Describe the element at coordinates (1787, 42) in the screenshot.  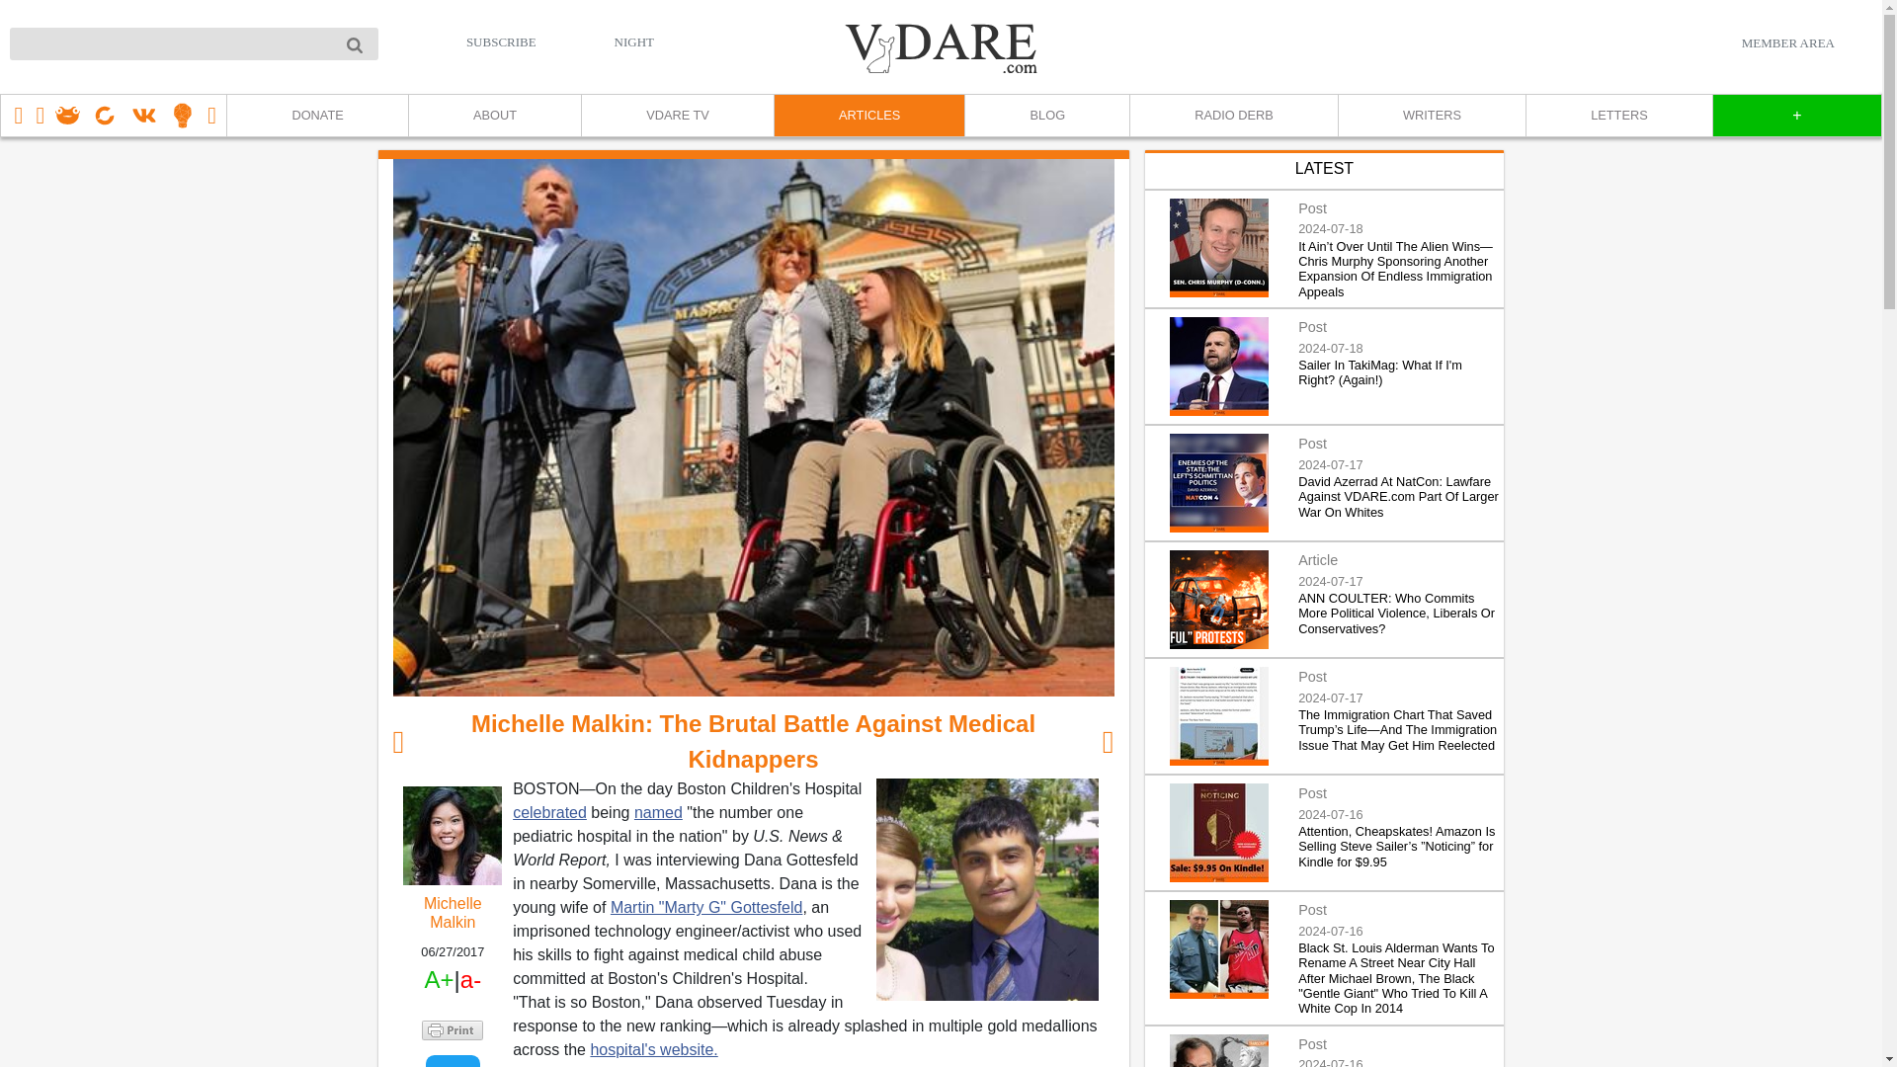
I see `MEMBER AREA` at that location.